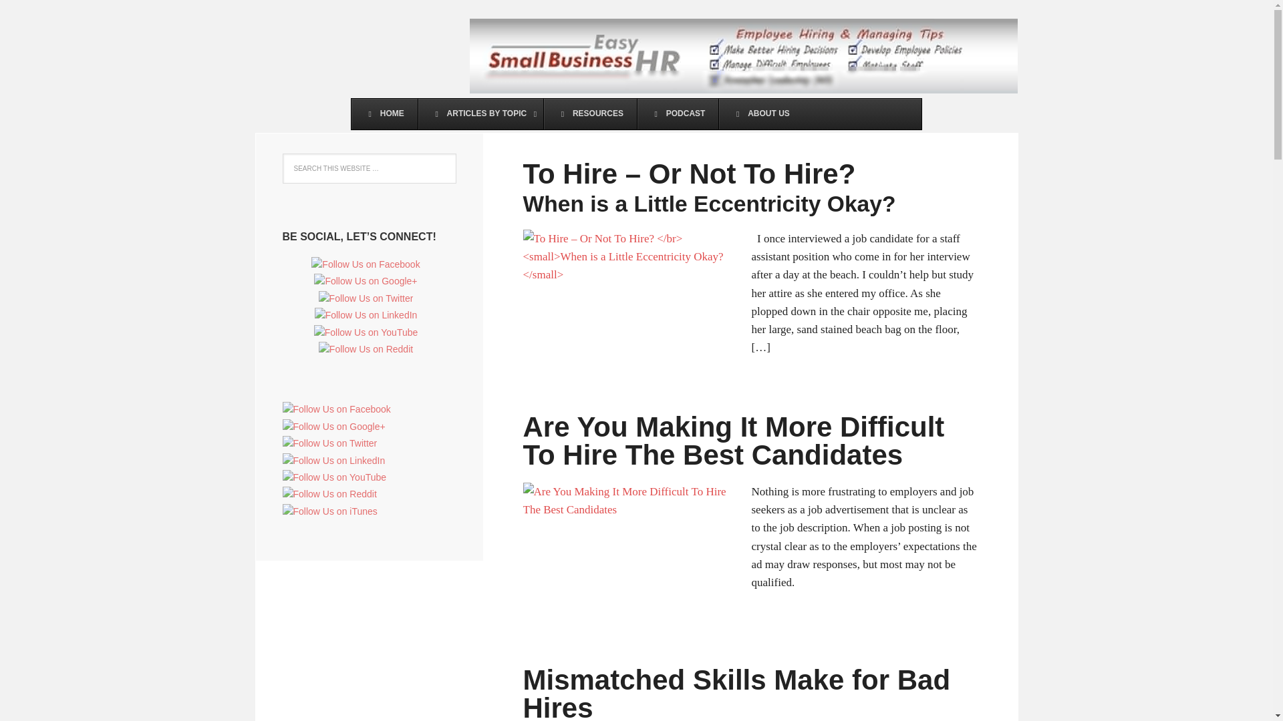  Describe the element at coordinates (366, 332) in the screenshot. I see `Follow Us on YouTube` at that location.